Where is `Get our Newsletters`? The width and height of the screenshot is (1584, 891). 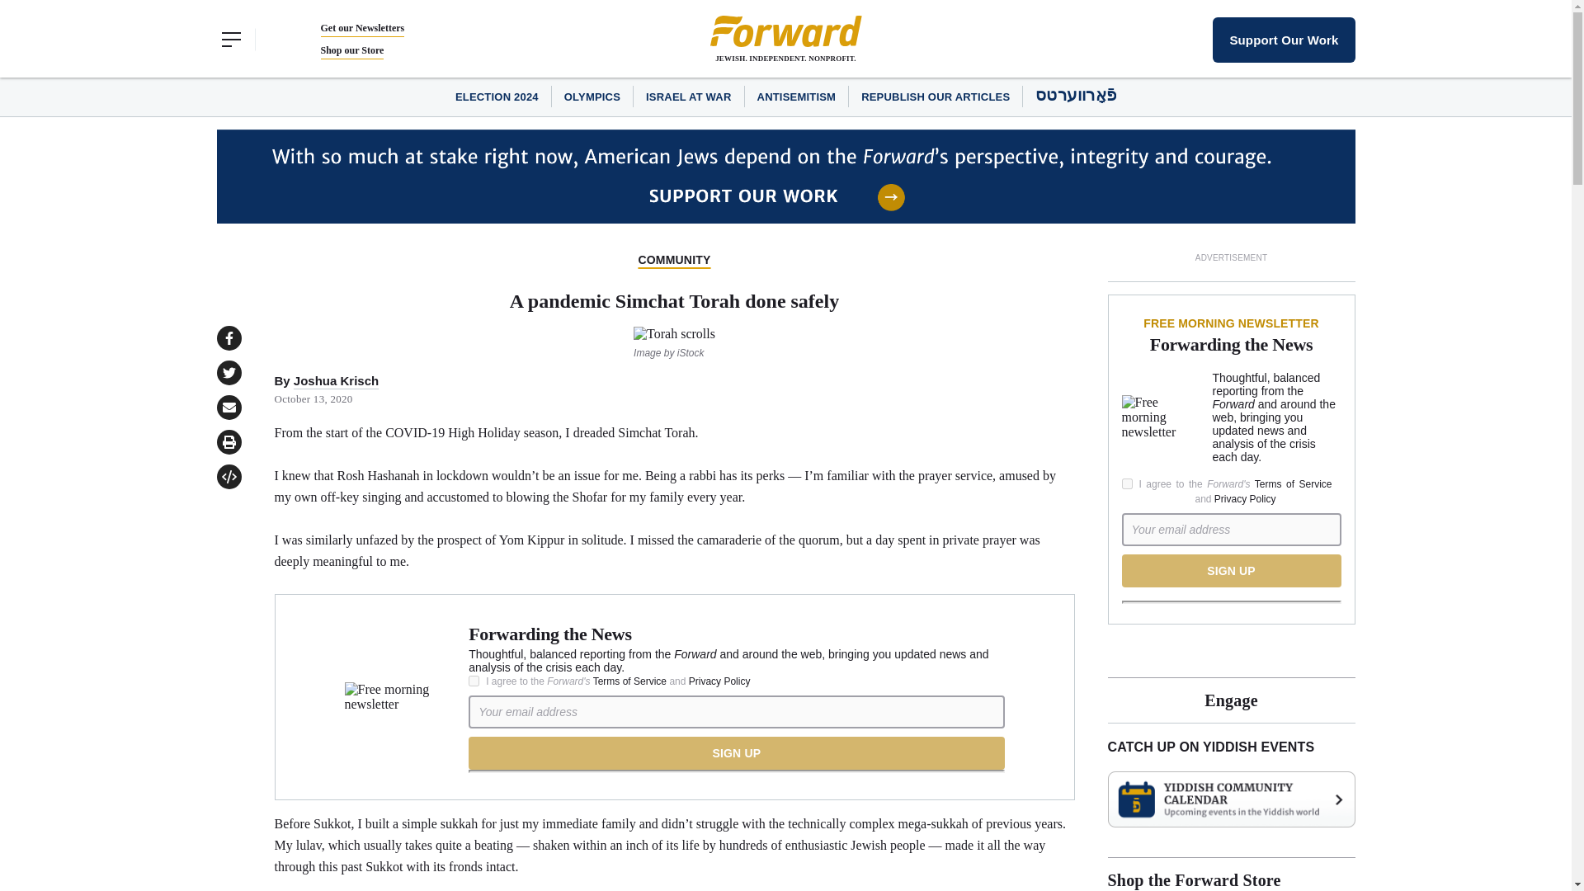 Get our Newsletters is located at coordinates (361, 28).